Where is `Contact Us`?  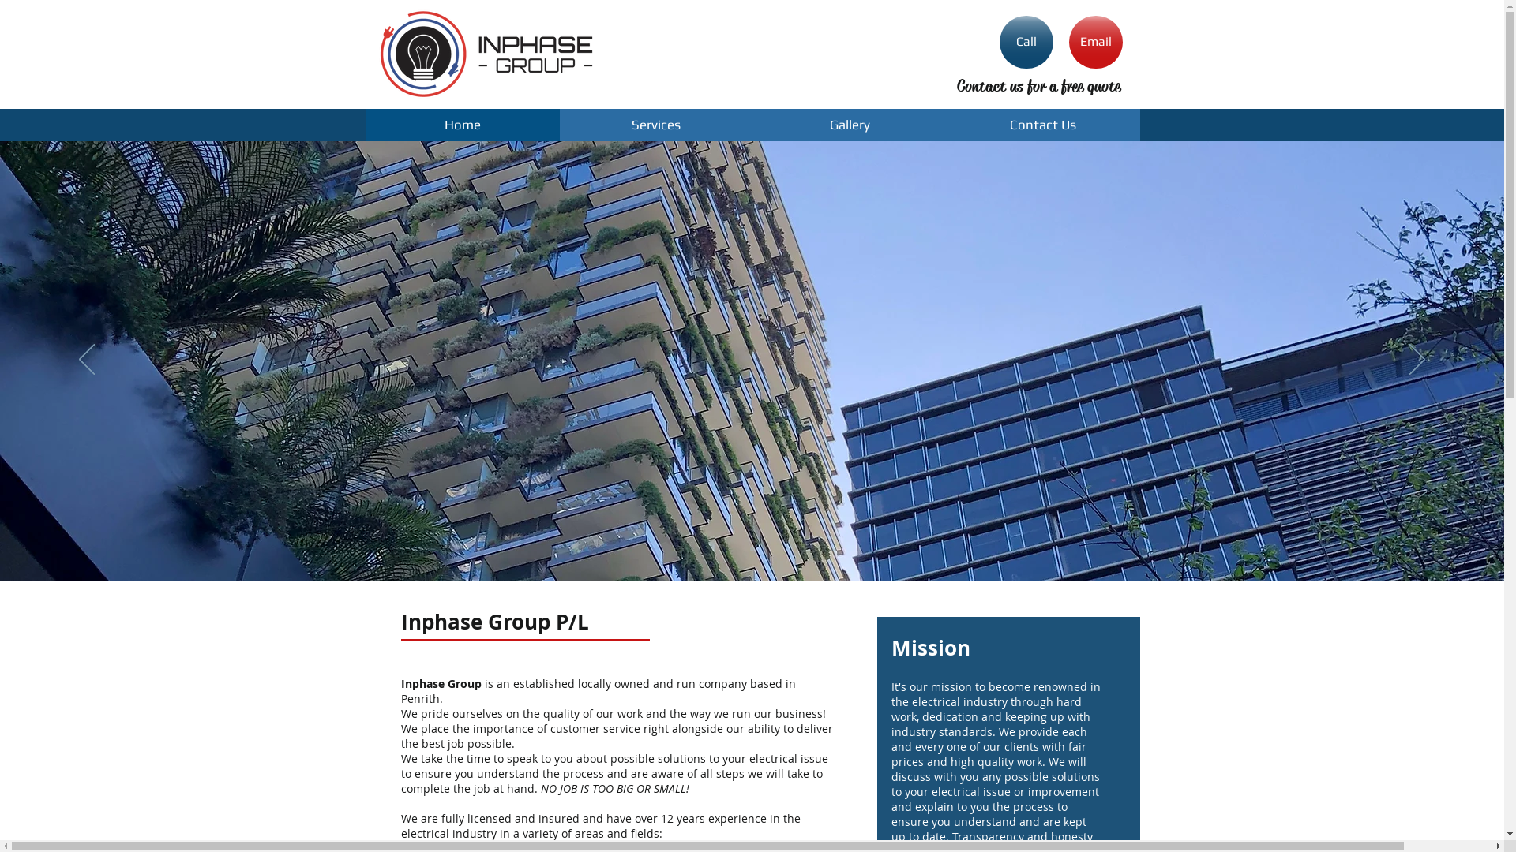 Contact Us is located at coordinates (1042, 125).